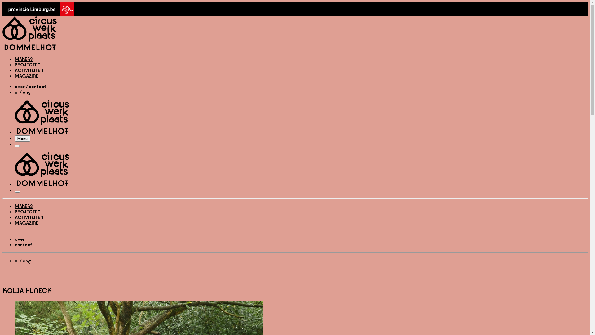 This screenshot has height=335, width=595. I want to click on eng, so click(27, 261).